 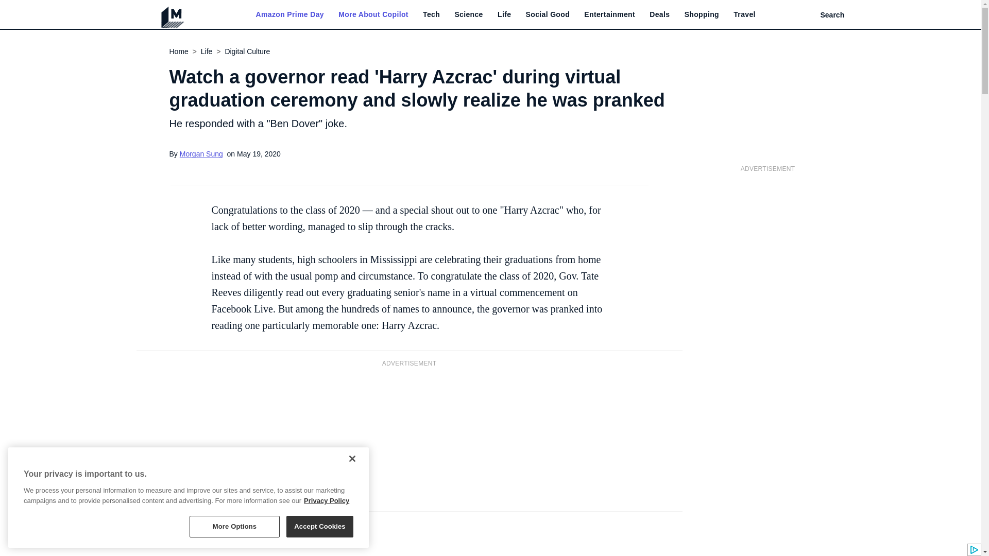 I want to click on 3rd party ad content, so click(x=409, y=438).